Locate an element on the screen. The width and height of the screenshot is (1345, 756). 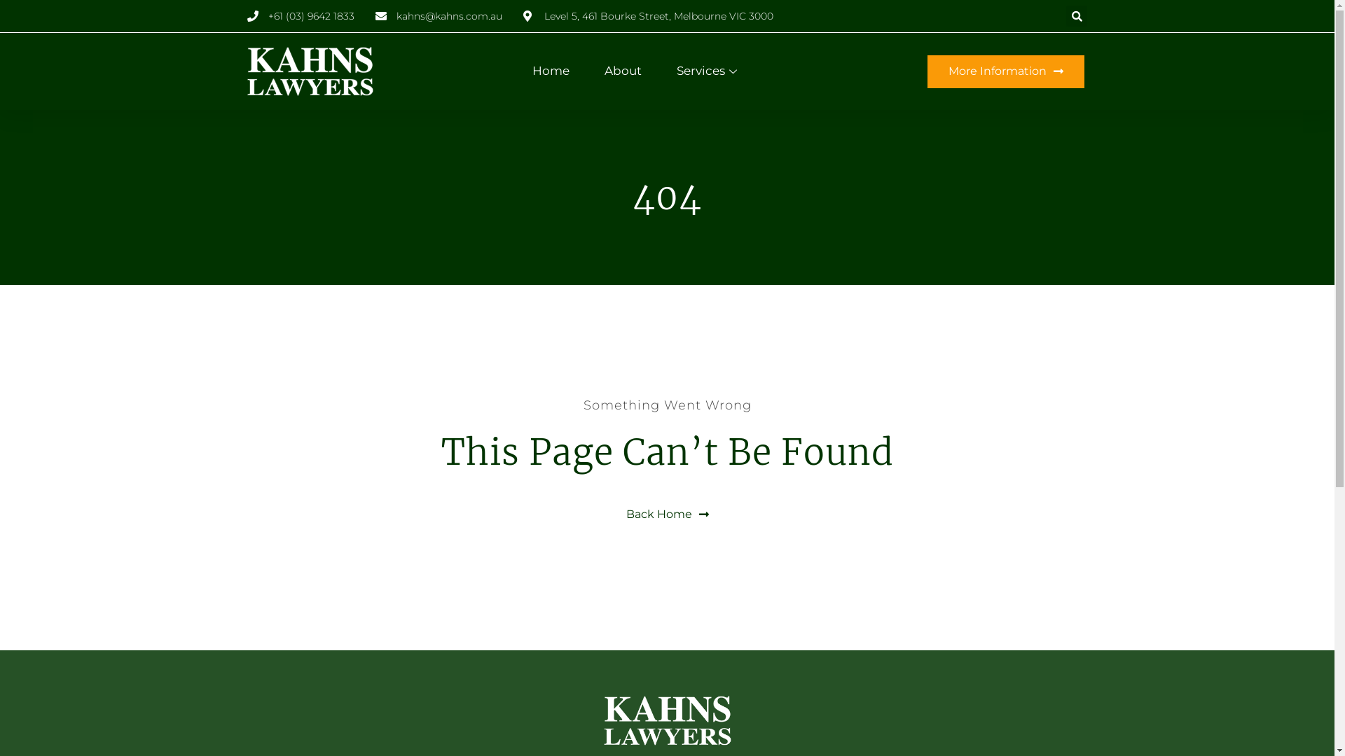
About is located at coordinates (623, 71).